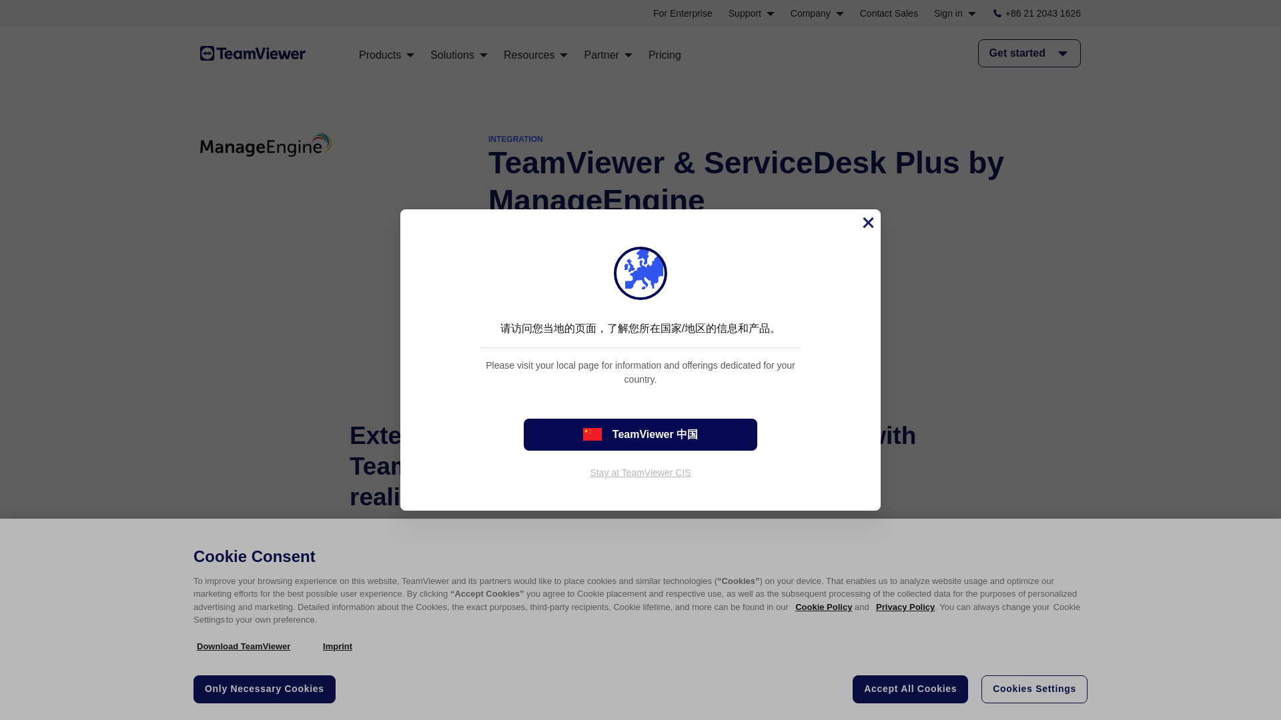 The image size is (1281, 720). What do you see at coordinates (386, 55) in the screenshot?
I see `Products` at bounding box center [386, 55].